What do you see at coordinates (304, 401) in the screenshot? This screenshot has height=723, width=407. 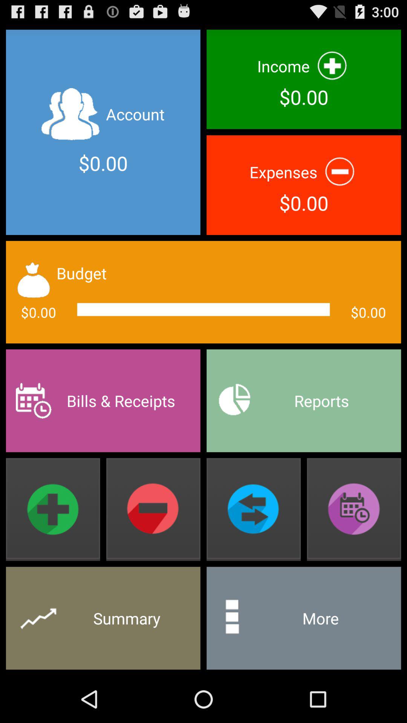 I see `tap icon below $0.00 app` at bounding box center [304, 401].